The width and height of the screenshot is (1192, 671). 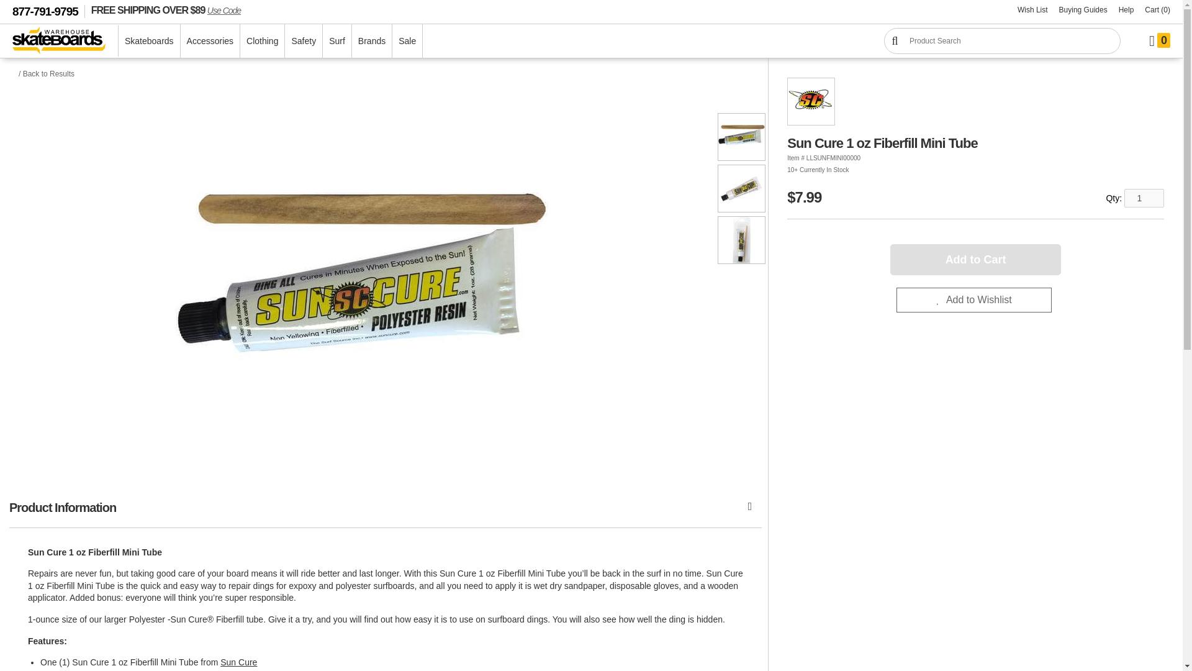 What do you see at coordinates (1033, 10) in the screenshot?
I see `View Your Wish List` at bounding box center [1033, 10].